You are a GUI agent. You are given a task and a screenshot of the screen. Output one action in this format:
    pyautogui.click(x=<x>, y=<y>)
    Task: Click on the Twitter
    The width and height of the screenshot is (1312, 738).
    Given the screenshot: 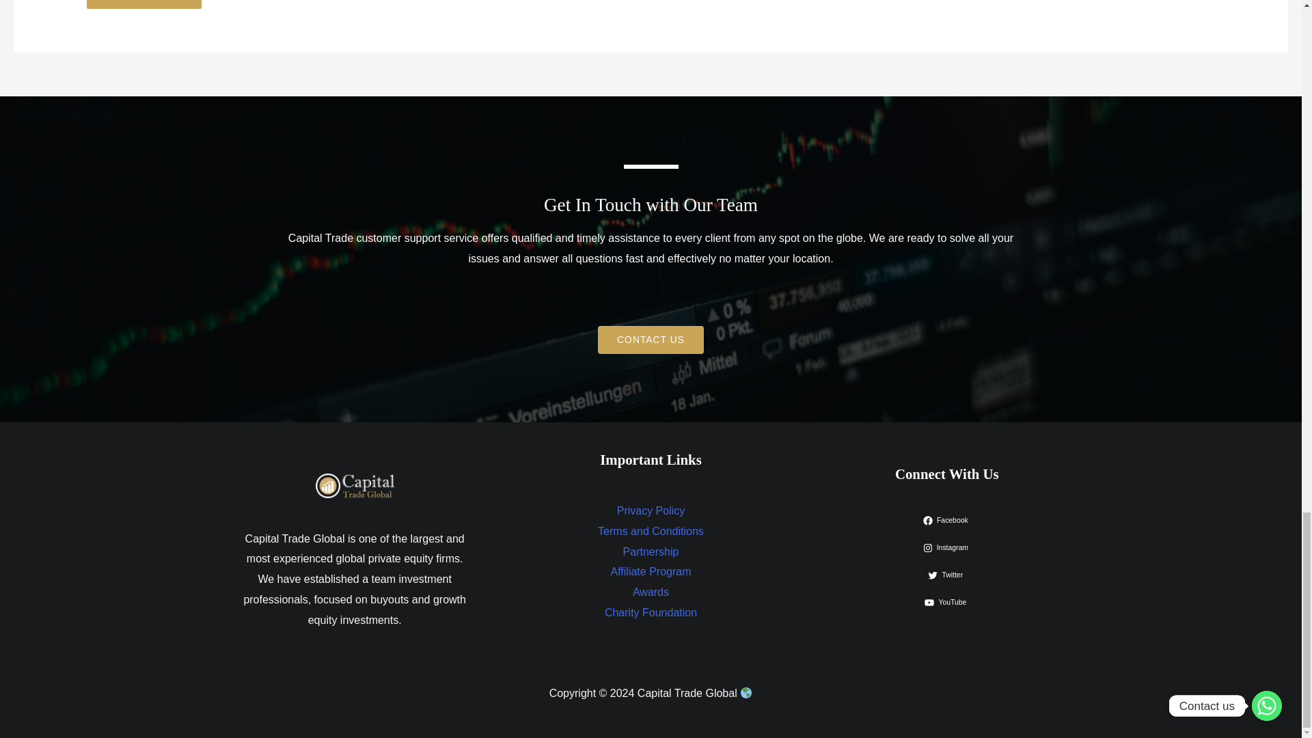 What is the action you would take?
    pyautogui.click(x=946, y=575)
    